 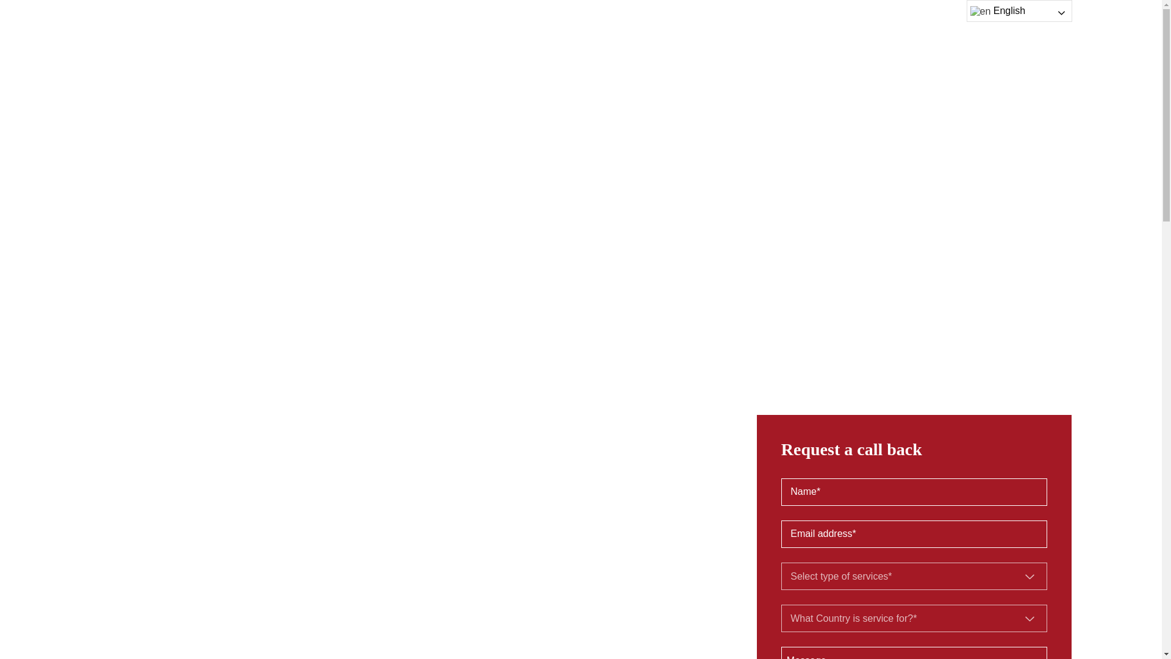 What do you see at coordinates (833, 34) in the screenshot?
I see `Portugal Legal Services` at bounding box center [833, 34].